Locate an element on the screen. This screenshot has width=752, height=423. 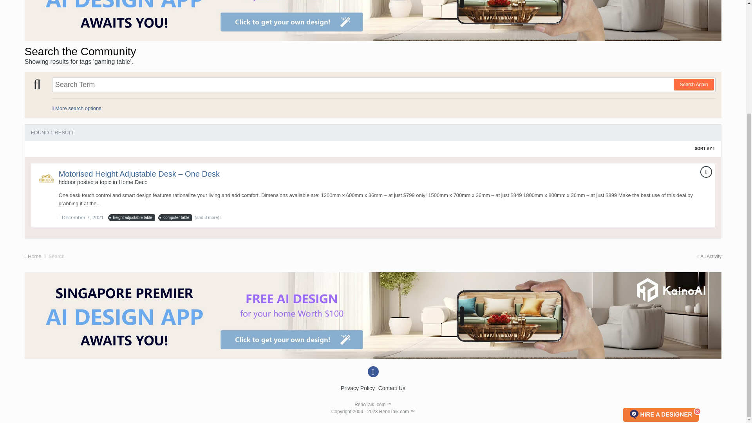
Find other content tagged with 'computer table' is located at coordinates (176, 217).